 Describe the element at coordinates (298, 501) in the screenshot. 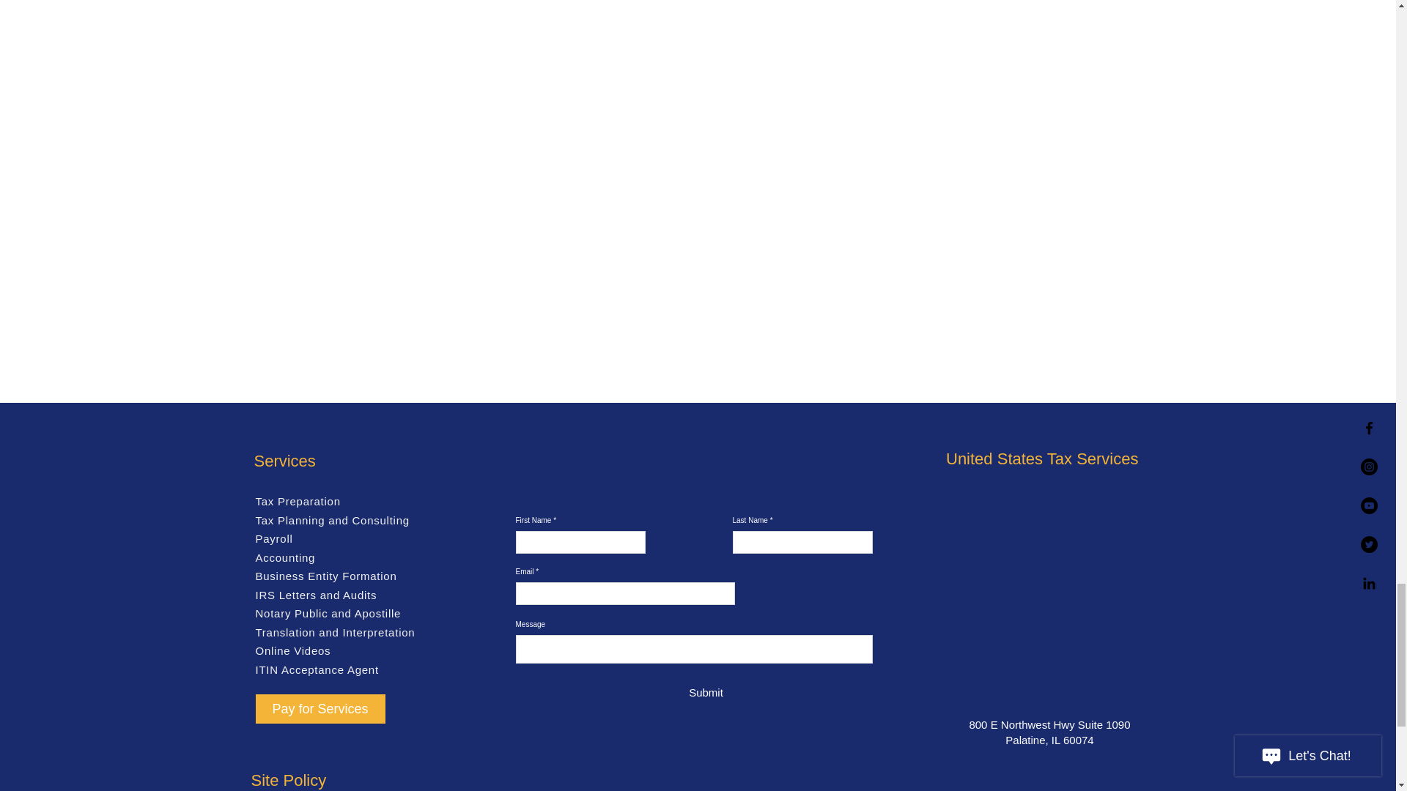

I see `Tax Preparation` at that location.